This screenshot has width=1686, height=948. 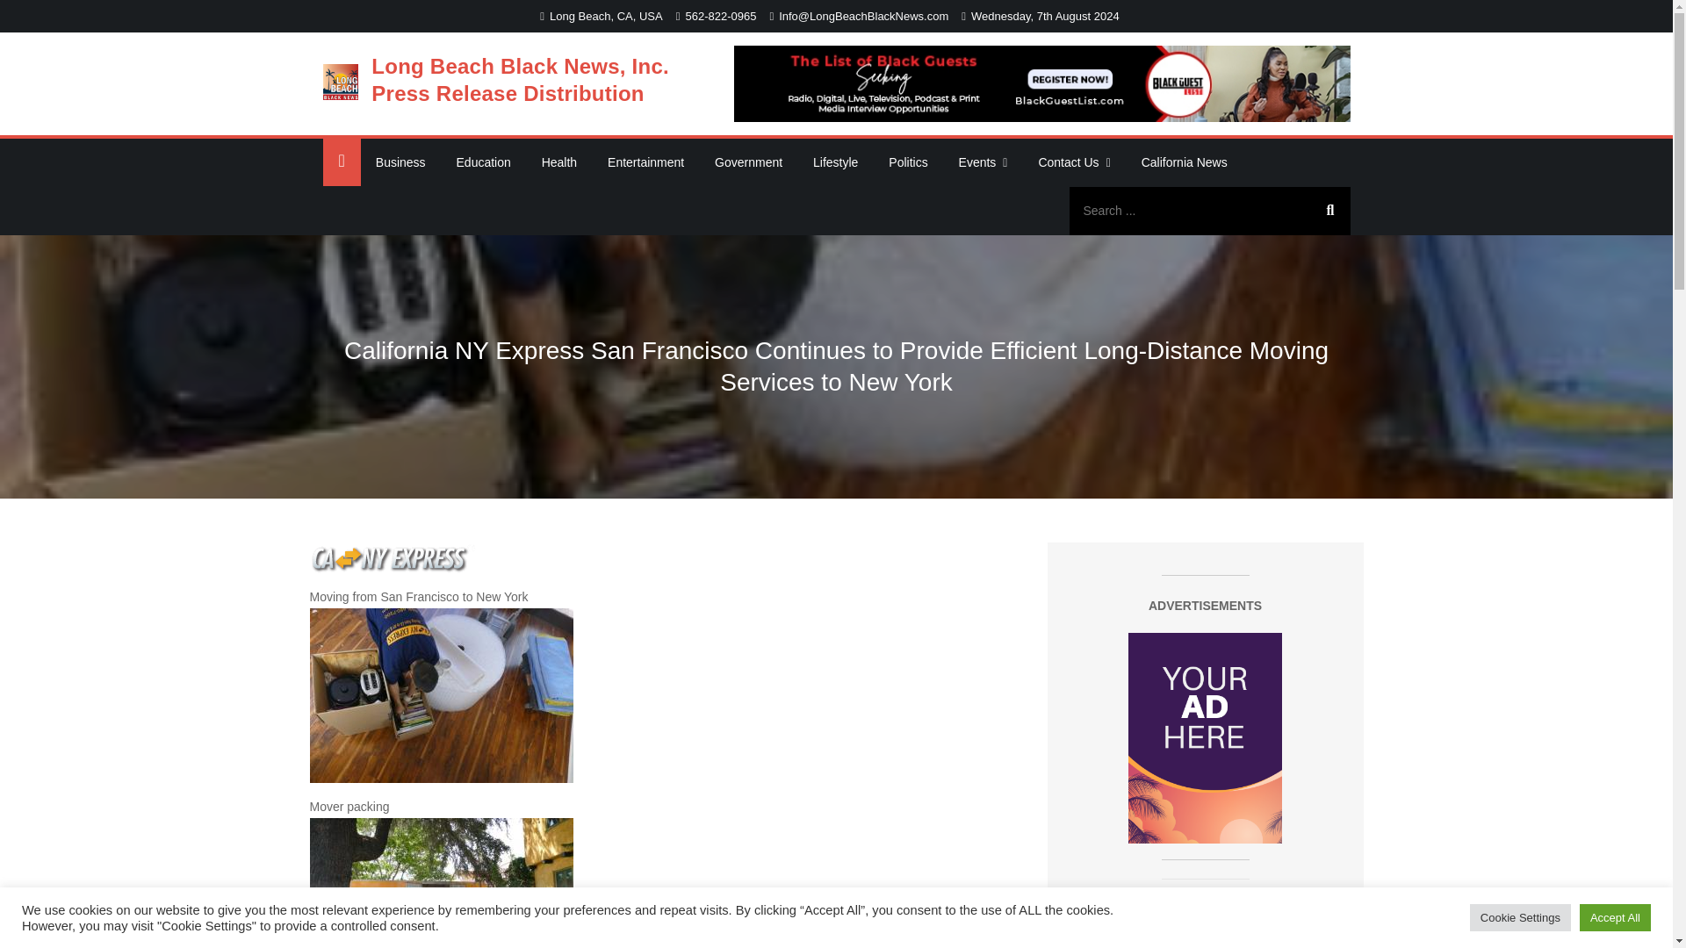 What do you see at coordinates (520, 79) in the screenshot?
I see `Long Beach Black News, Inc. Press Release Distribution` at bounding box center [520, 79].